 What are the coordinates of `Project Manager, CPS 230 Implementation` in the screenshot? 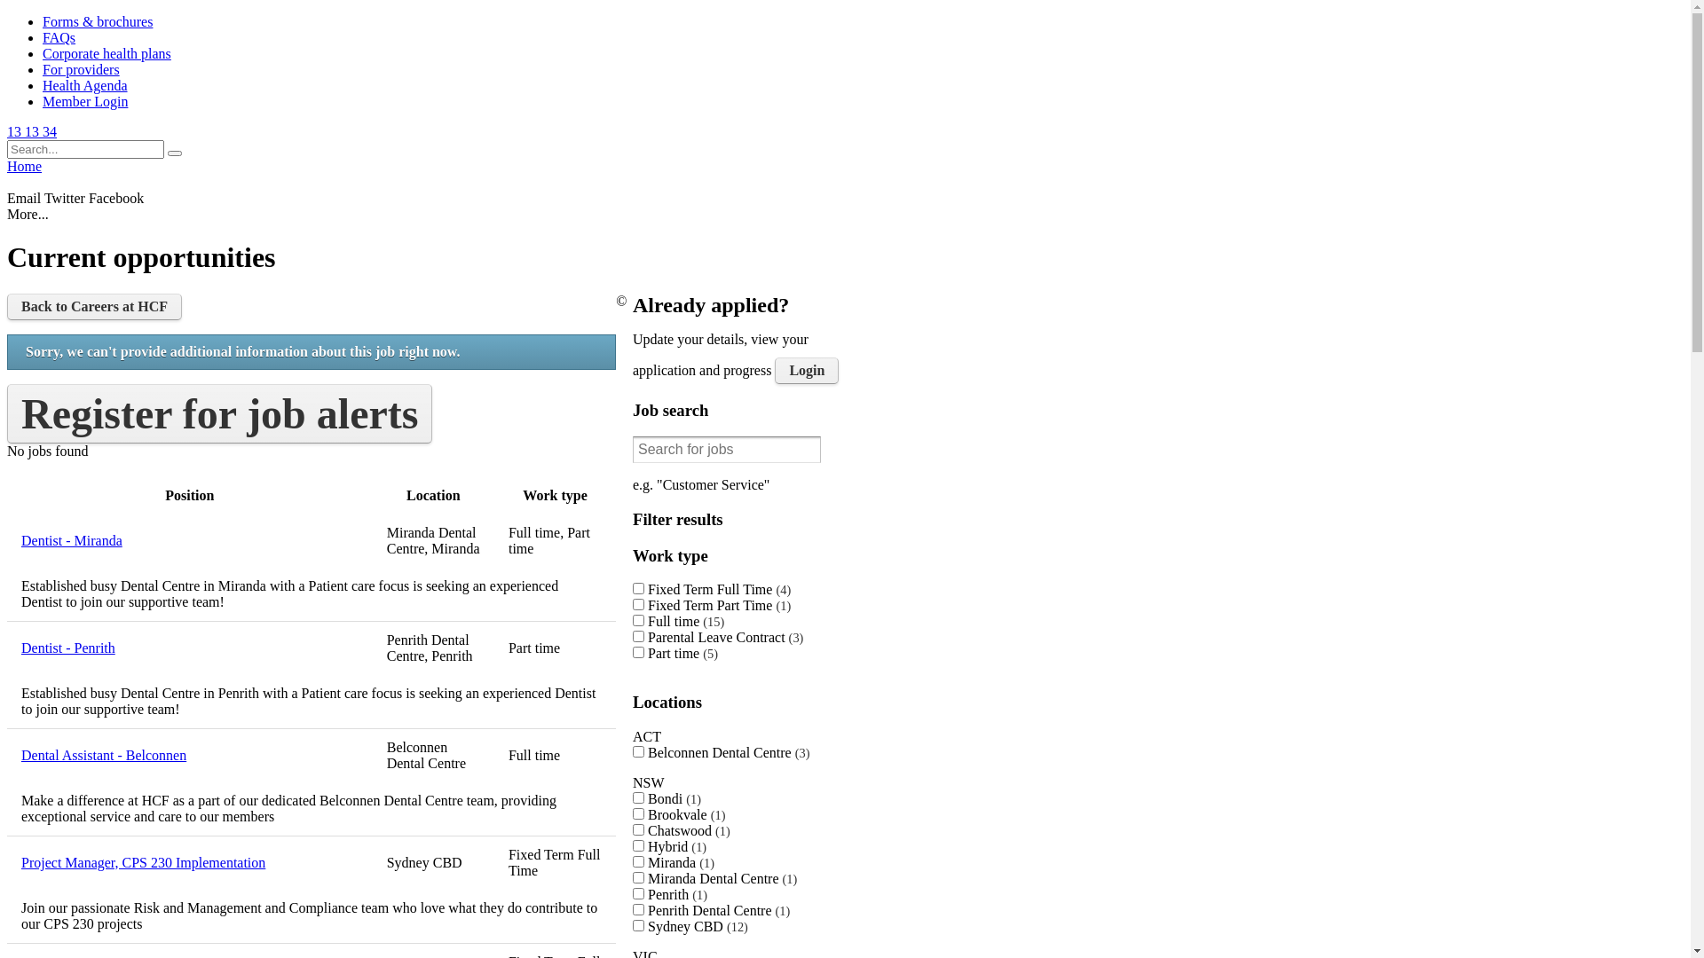 It's located at (190, 863).